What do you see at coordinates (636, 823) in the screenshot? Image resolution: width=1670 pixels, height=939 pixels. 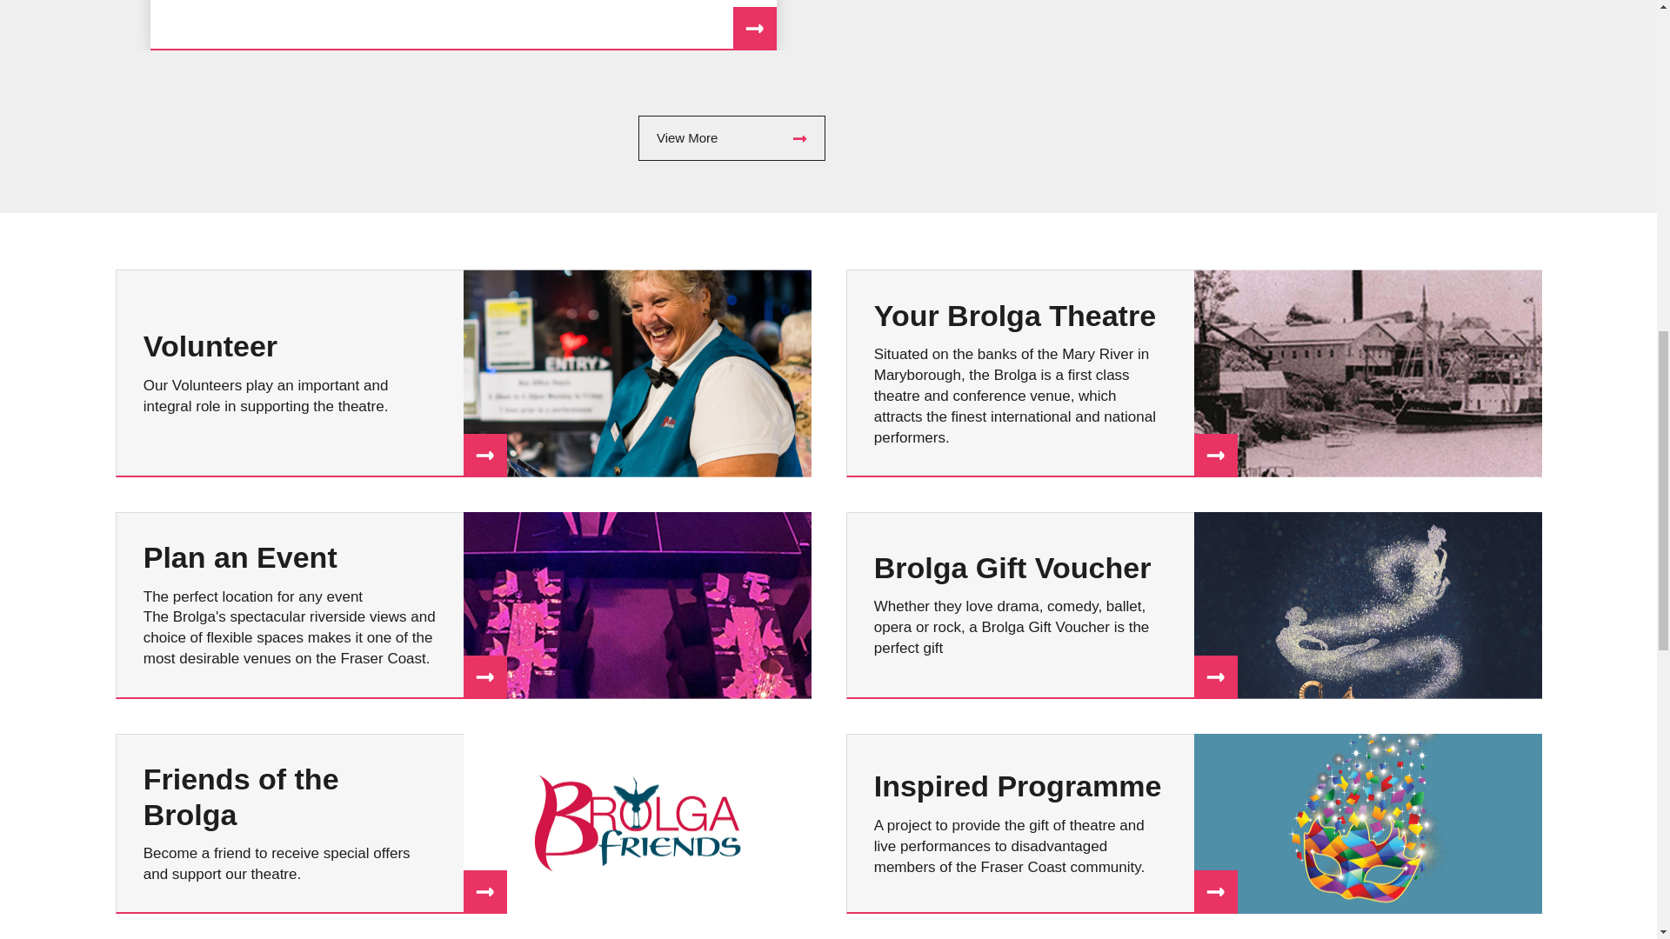 I see `Brolga Friends` at bounding box center [636, 823].